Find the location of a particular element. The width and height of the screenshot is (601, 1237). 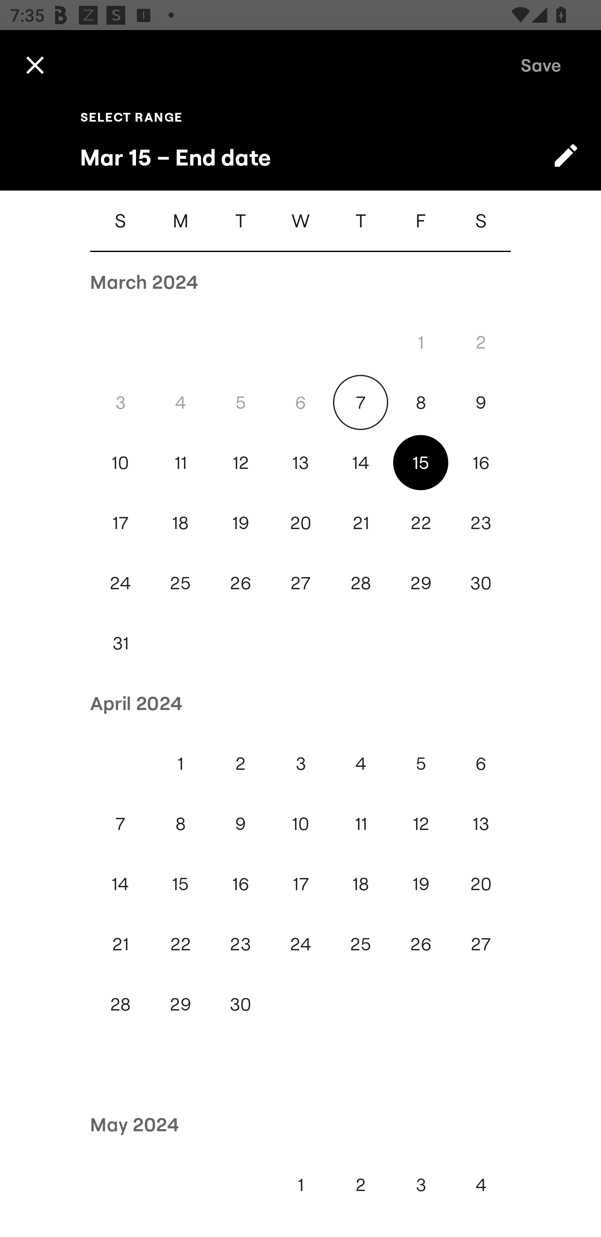

20 Sat, Apr 20 is located at coordinates (481, 883).